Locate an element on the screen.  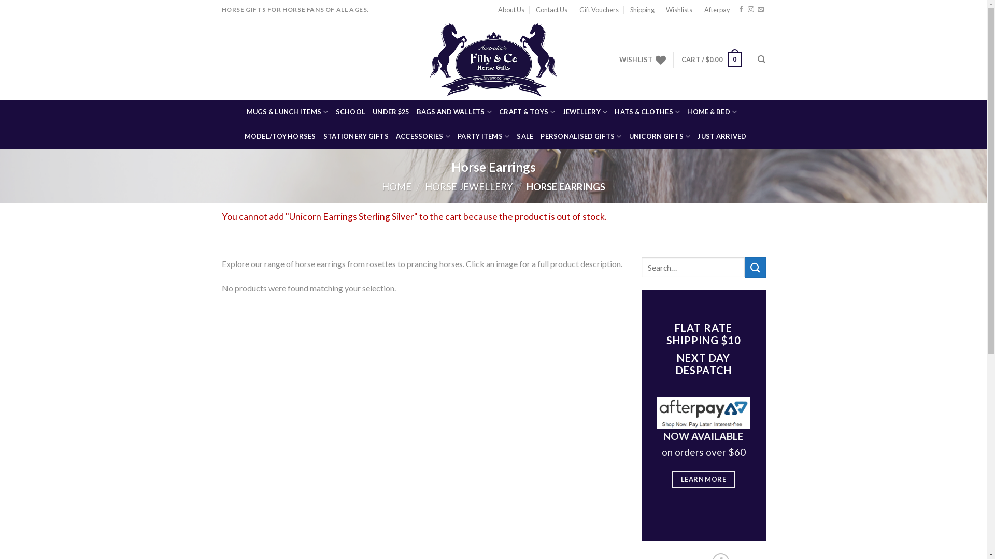
PARTY ITEMS is located at coordinates (484, 137).